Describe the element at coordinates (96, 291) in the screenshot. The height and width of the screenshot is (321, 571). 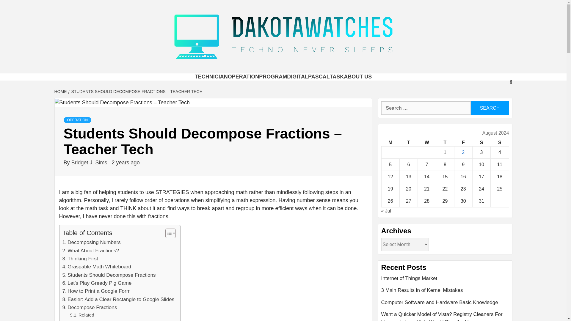
I see `How to Print a Google Form` at that location.